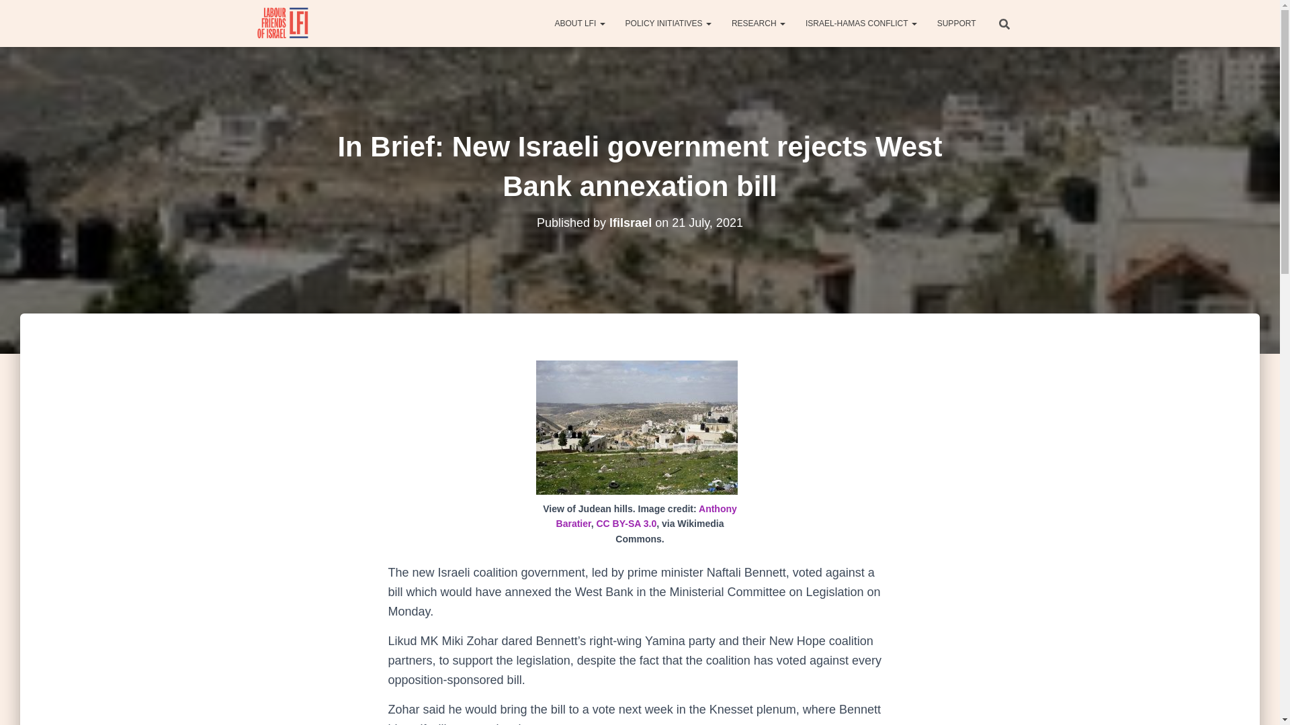  Describe the element at coordinates (758, 23) in the screenshot. I see `Research` at that location.